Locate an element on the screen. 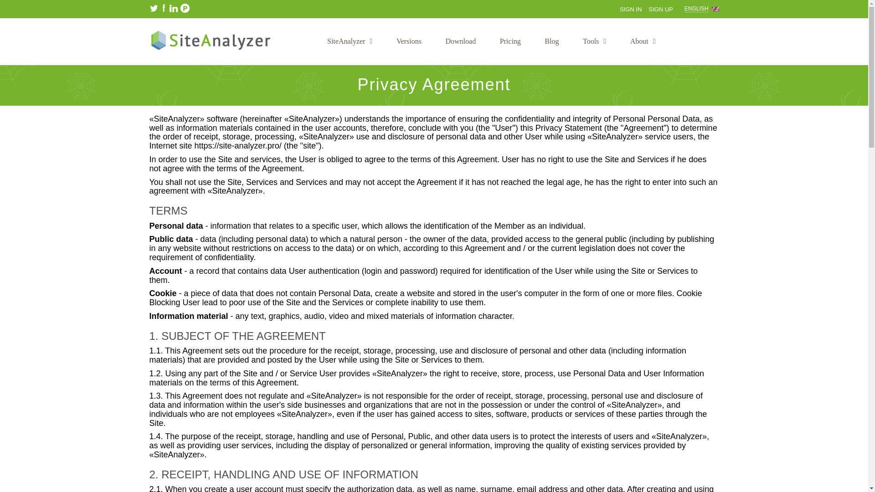 The height and width of the screenshot is (492, 875). Linkedin is located at coordinates (173, 8).